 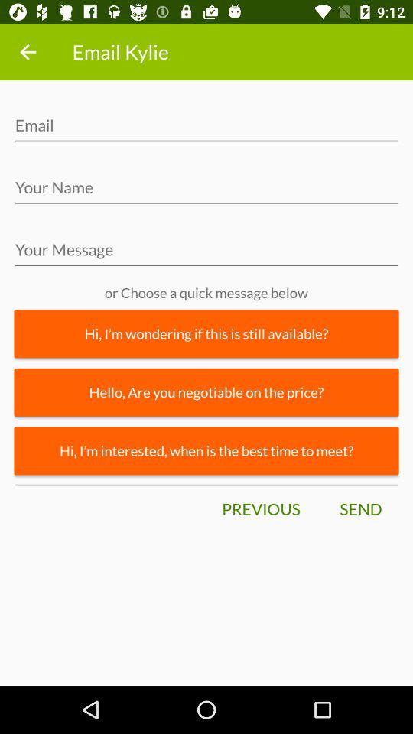 What do you see at coordinates (261, 509) in the screenshot?
I see `jump until the previous` at bounding box center [261, 509].